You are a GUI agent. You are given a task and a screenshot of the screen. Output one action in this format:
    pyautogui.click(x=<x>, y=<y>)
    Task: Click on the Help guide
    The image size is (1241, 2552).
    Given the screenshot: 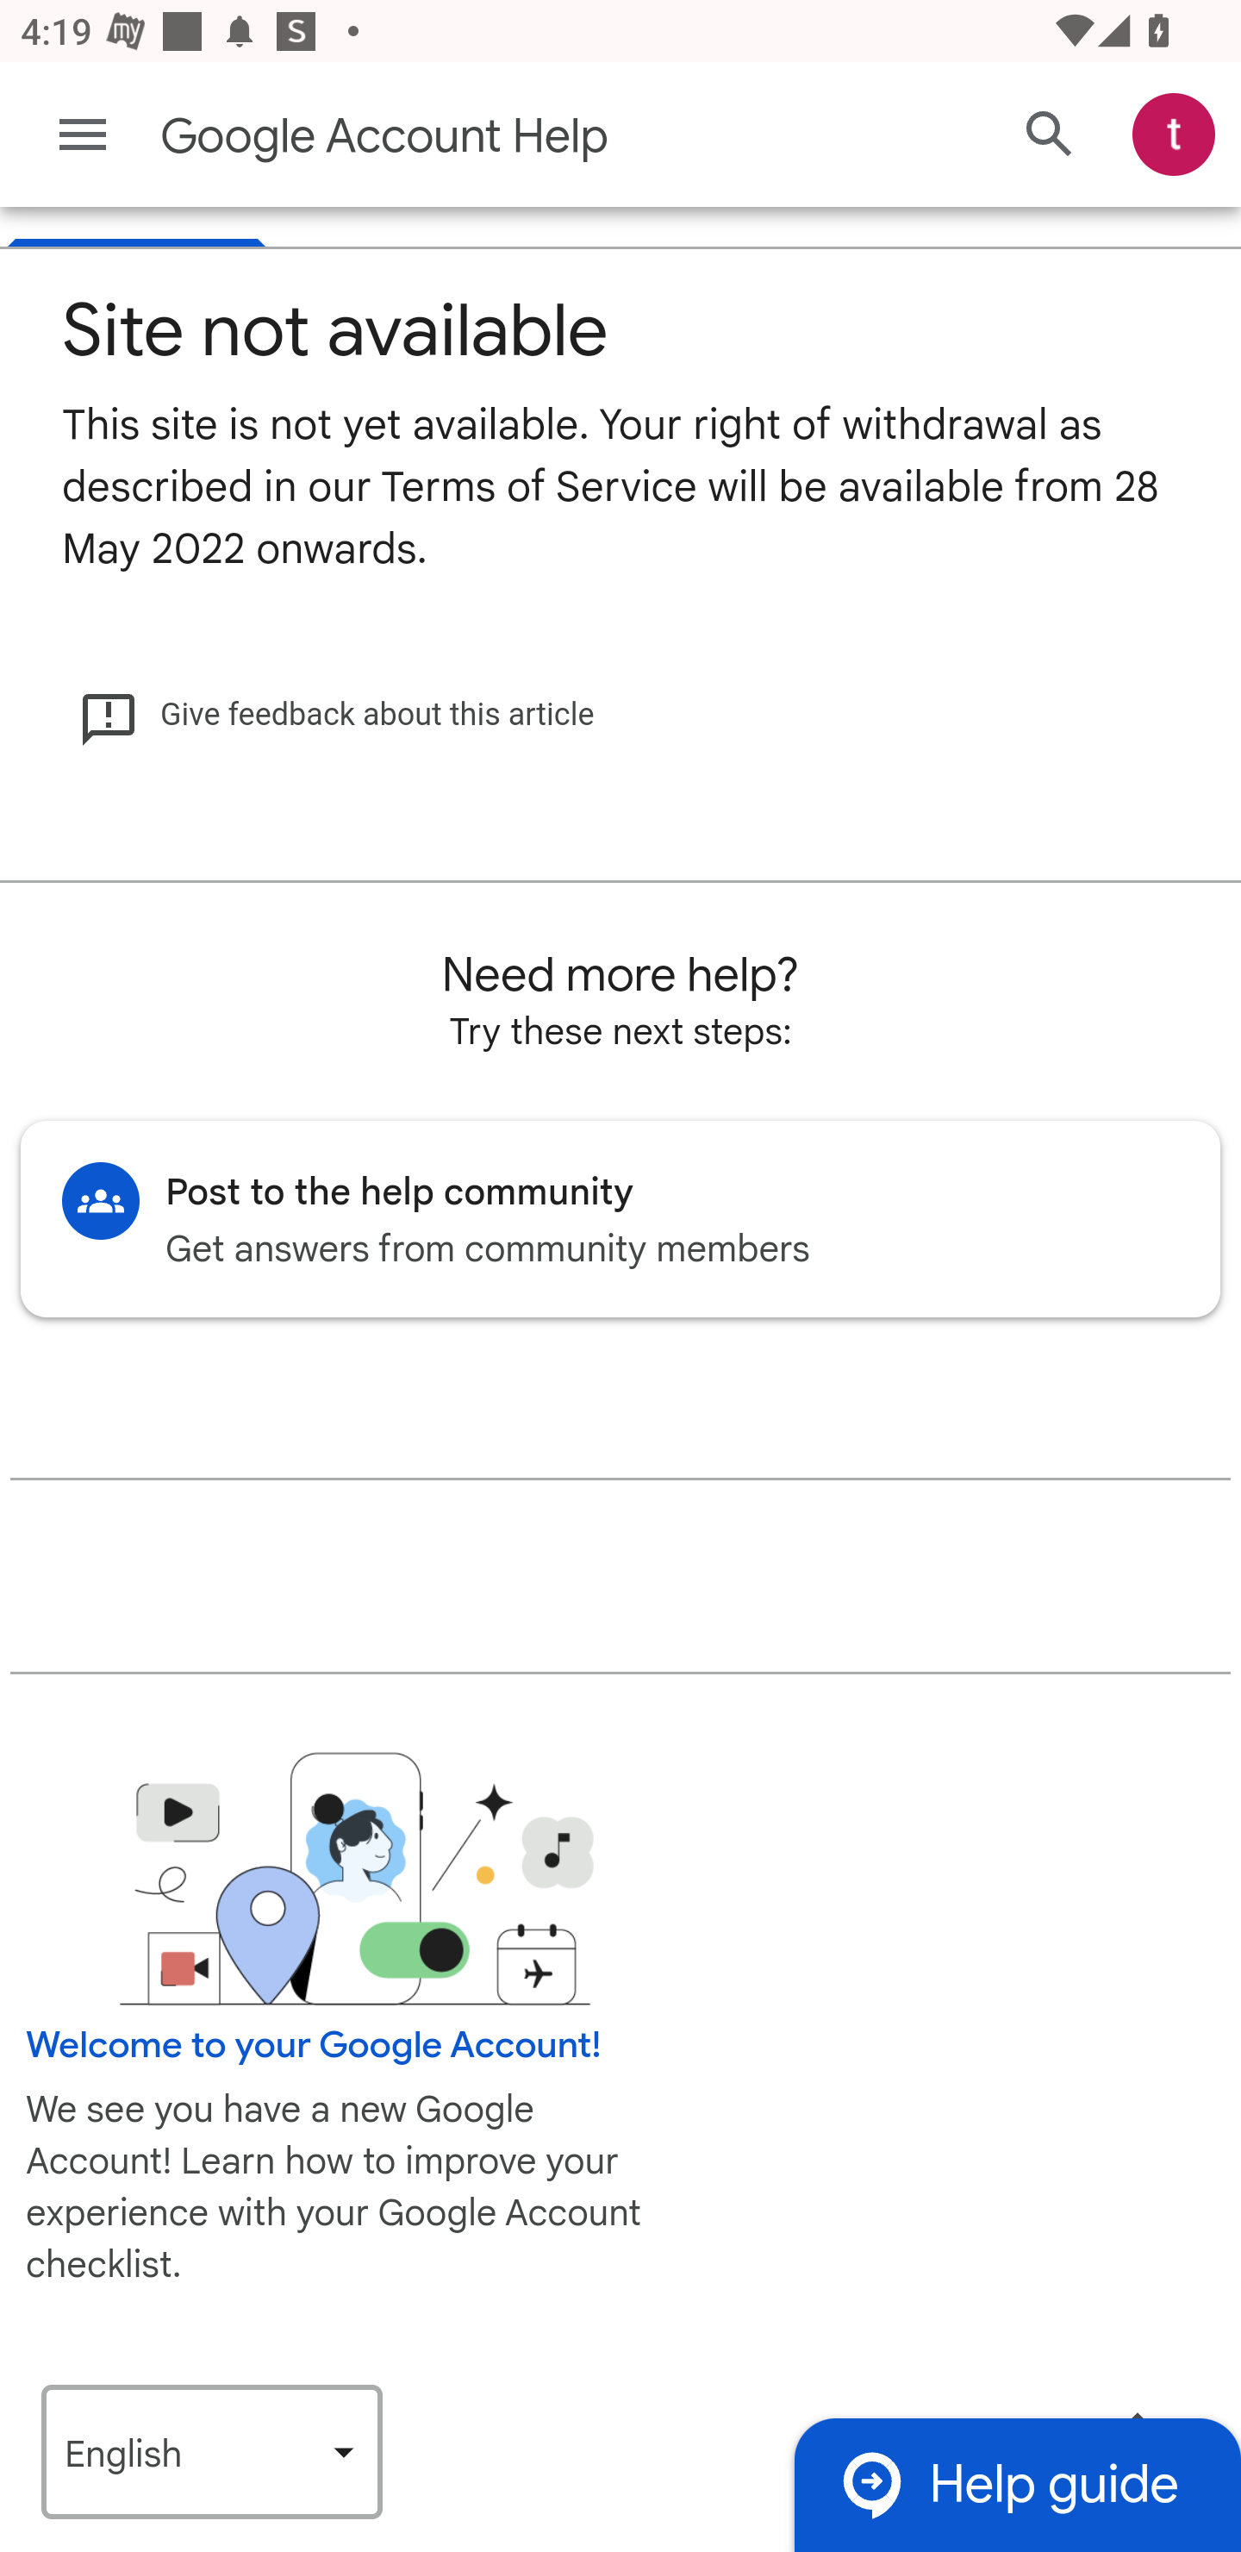 What is the action you would take?
    pyautogui.click(x=1017, y=2486)
    